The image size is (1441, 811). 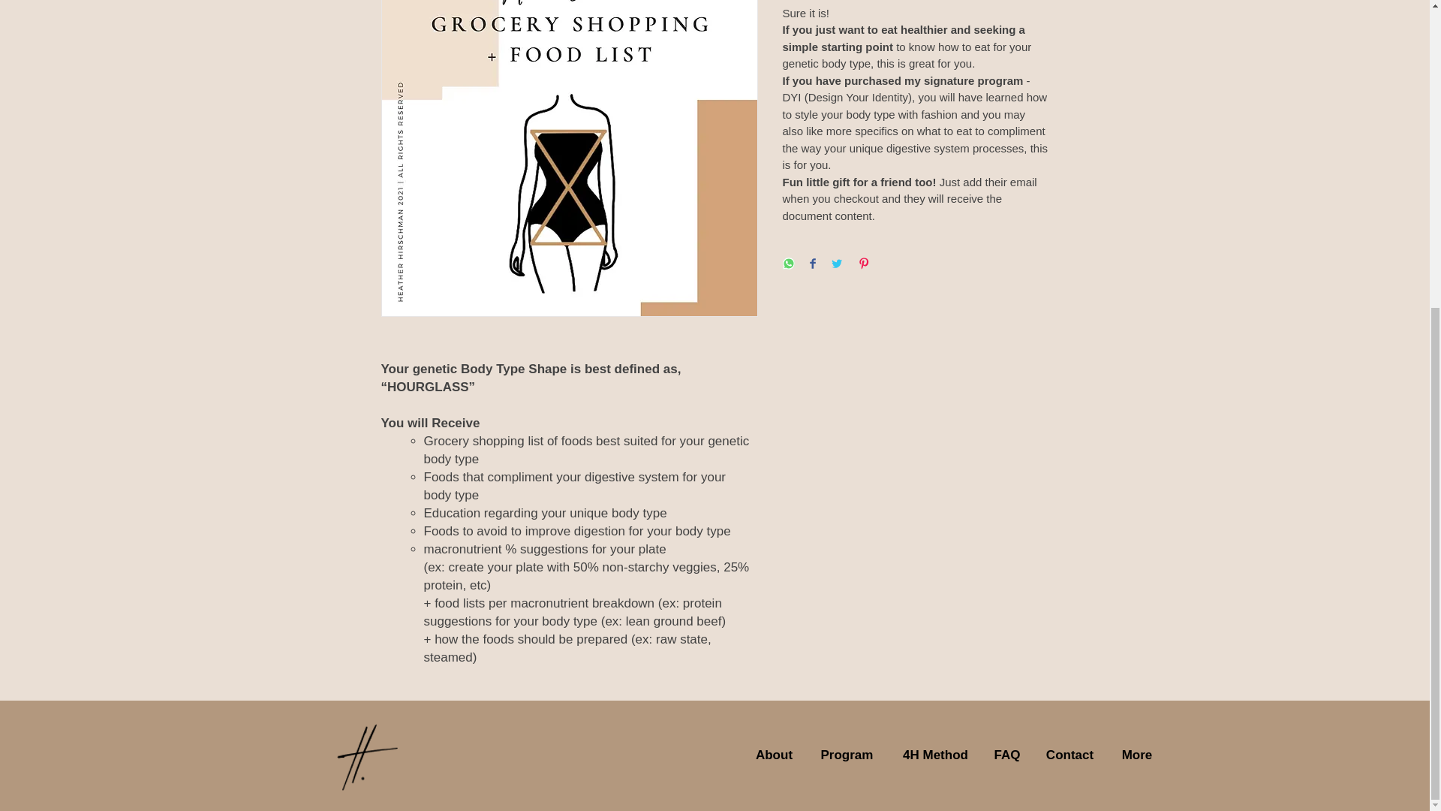 I want to click on About, so click(x=775, y=755).